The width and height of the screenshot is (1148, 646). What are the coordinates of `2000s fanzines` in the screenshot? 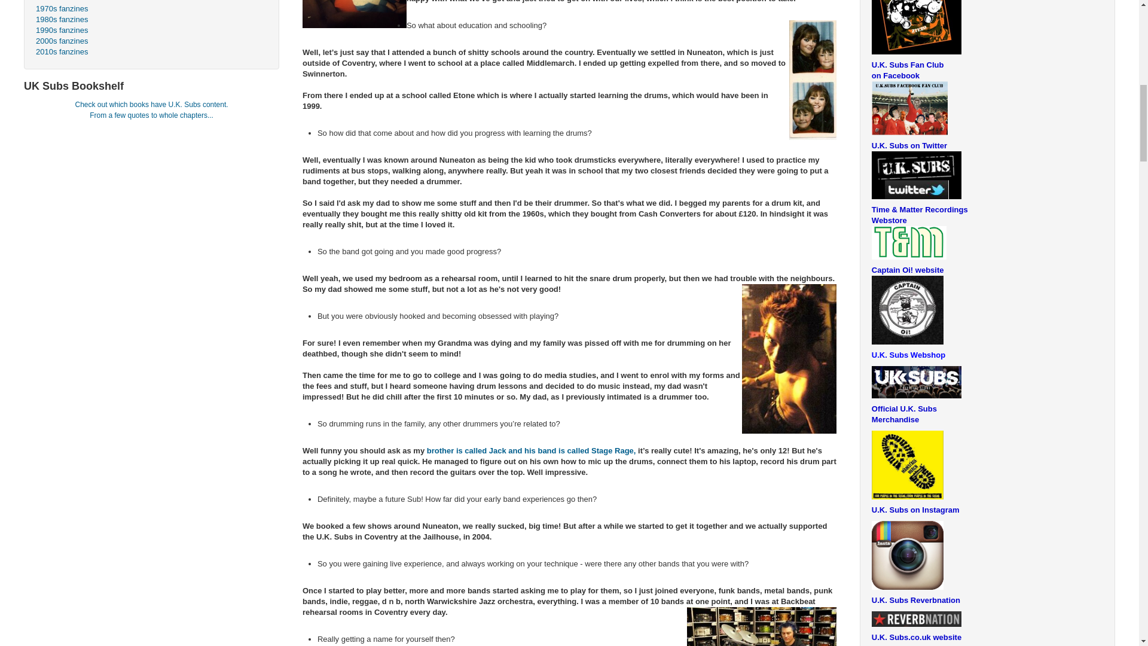 It's located at (151, 41).